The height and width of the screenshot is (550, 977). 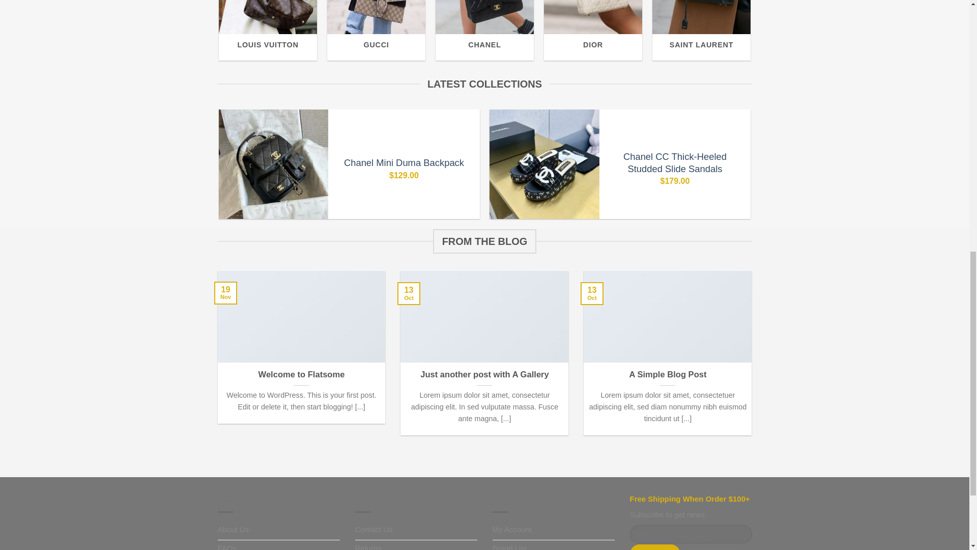 I want to click on Chanel Mini Duma Backpack, so click(x=404, y=162).